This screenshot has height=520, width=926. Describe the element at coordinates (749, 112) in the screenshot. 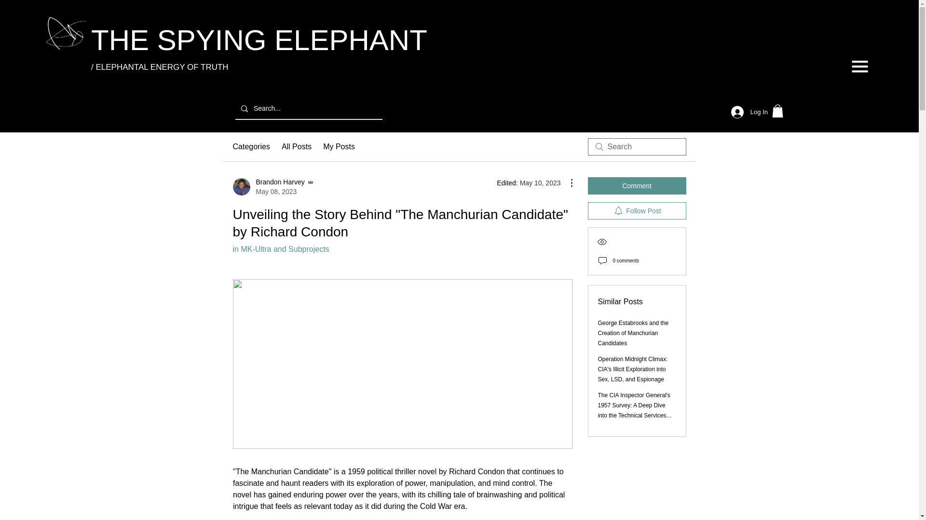

I see `Log In` at that location.